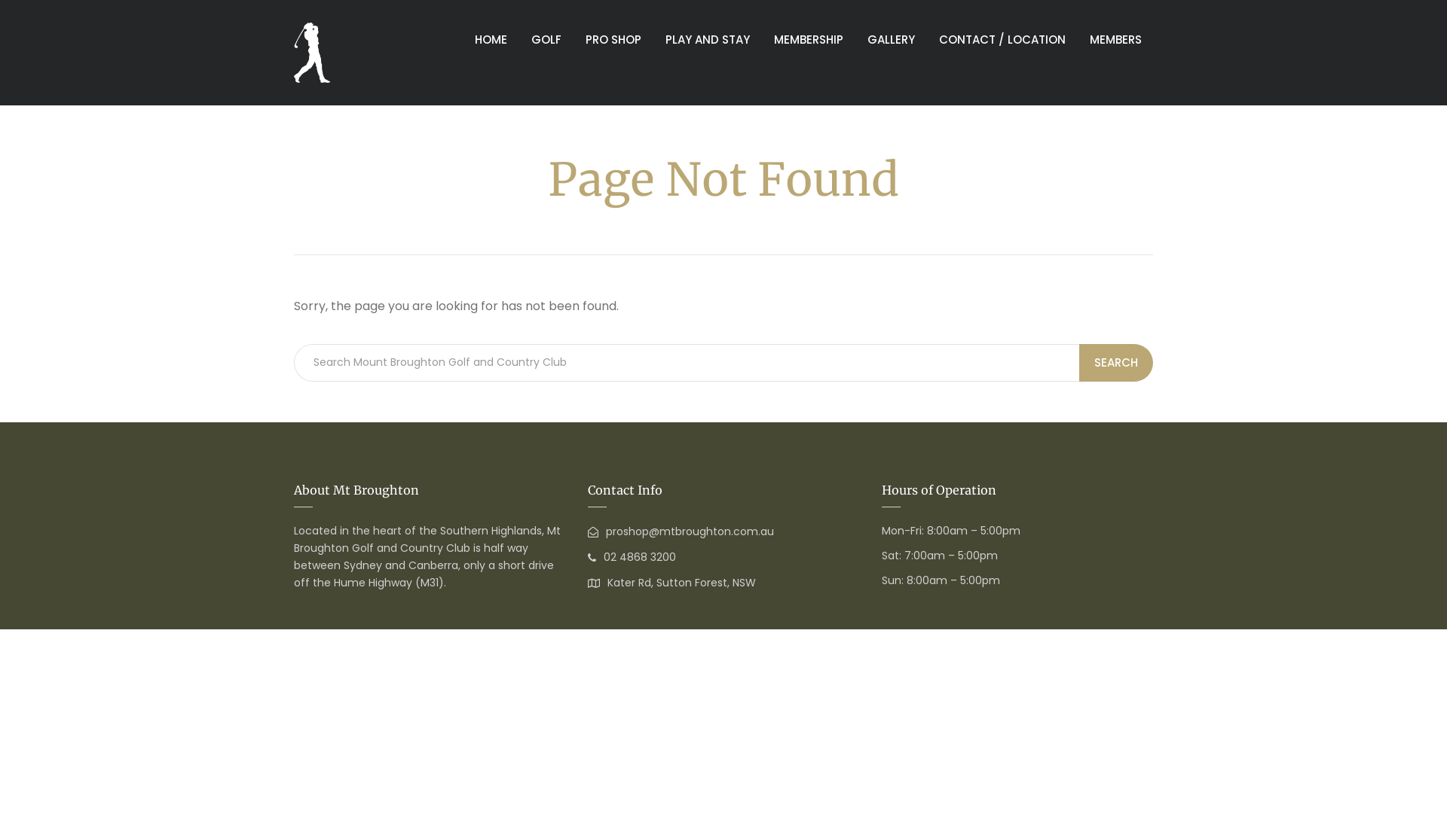  What do you see at coordinates (1002, 39) in the screenshot?
I see `CONTACT / LOCATION` at bounding box center [1002, 39].